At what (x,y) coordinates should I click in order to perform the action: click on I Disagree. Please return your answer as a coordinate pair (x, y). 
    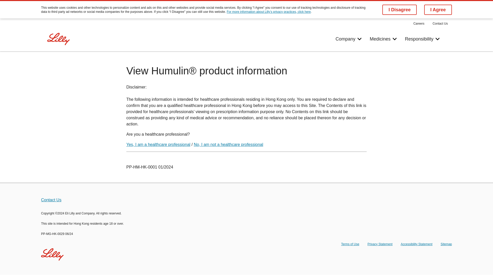
    Looking at the image, I should click on (400, 10).